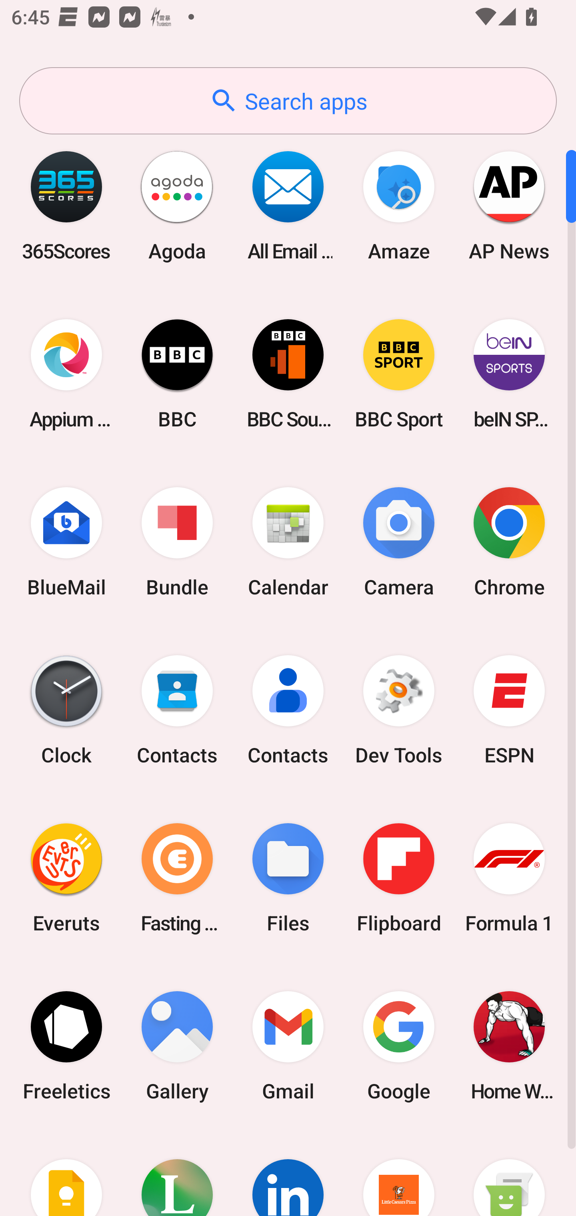 The width and height of the screenshot is (576, 1216). I want to click on BBC, so click(177, 374).